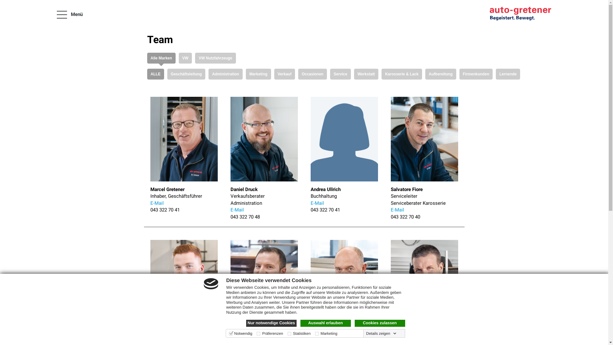 The width and height of the screenshot is (613, 345). I want to click on Service, so click(340, 74).